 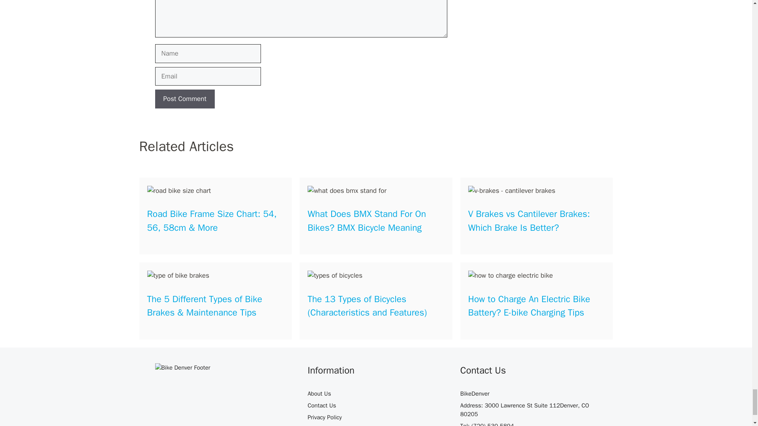 What do you see at coordinates (367, 221) in the screenshot?
I see `What Does BMX Stand For On Bikes? BMX Bicycle Meaning` at bounding box center [367, 221].